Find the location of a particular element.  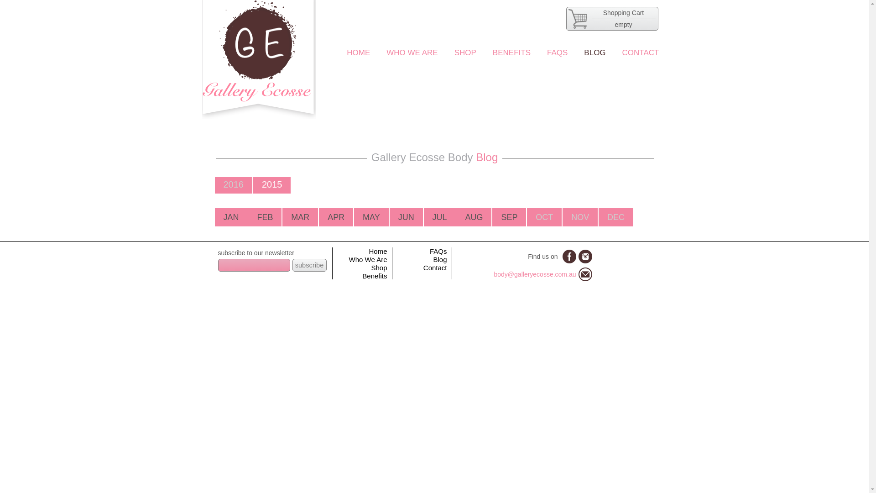

JUL is located at coordinates (440, 217).